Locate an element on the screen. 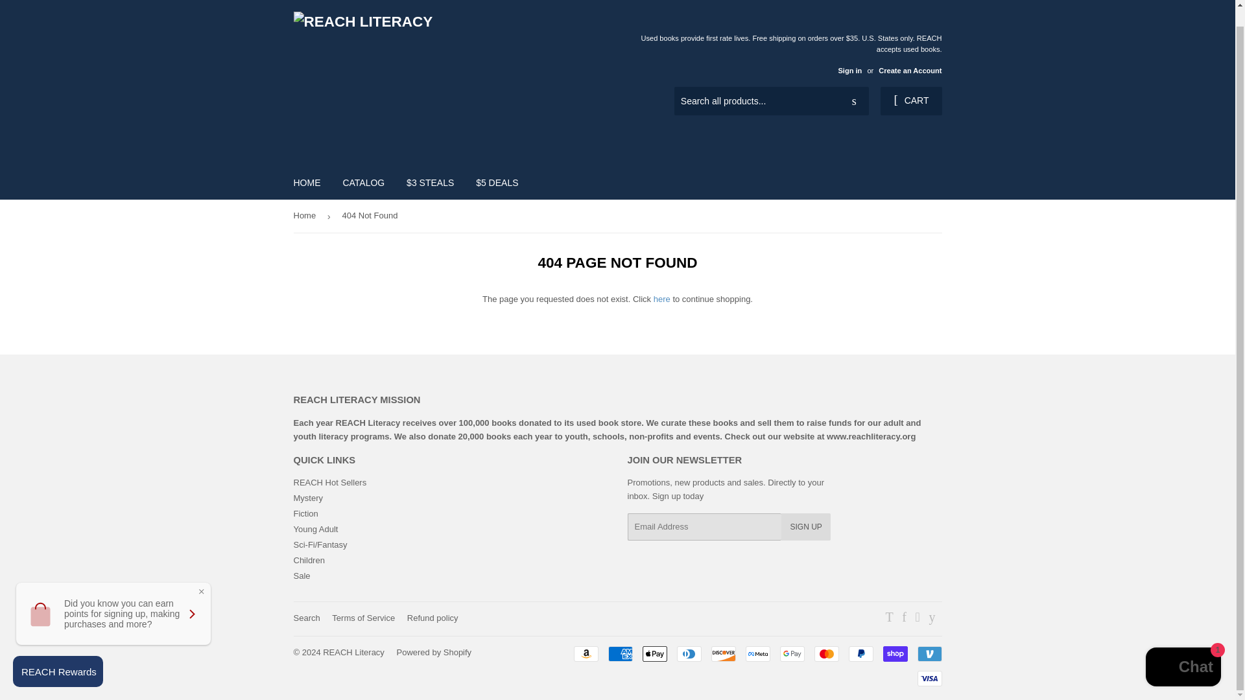  Search is located at coordinates (854, 102).